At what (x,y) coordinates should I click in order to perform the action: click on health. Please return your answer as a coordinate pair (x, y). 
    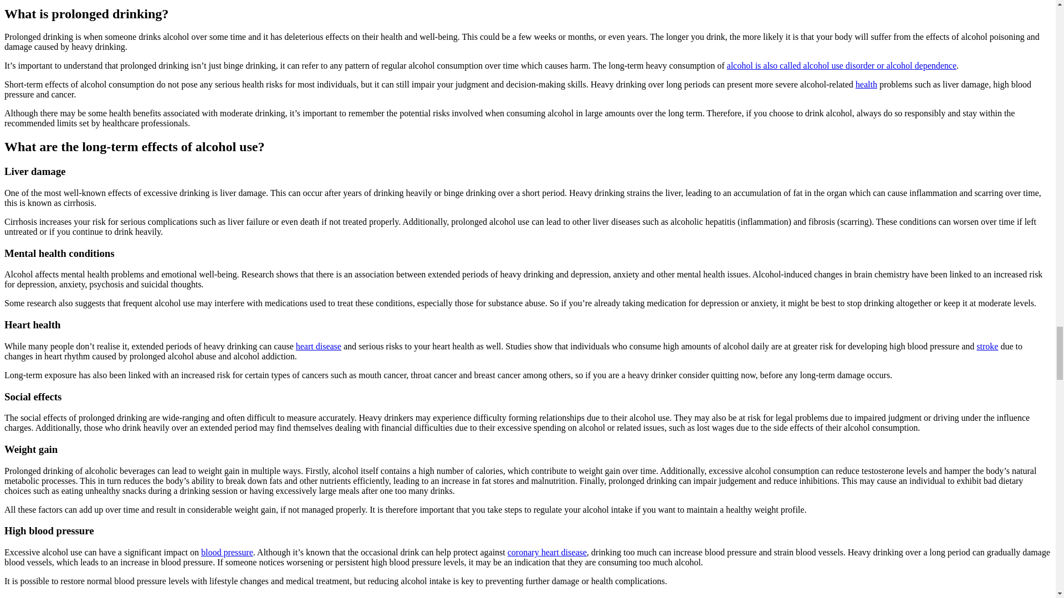
    Looking at the image, I should click on (866, 84).